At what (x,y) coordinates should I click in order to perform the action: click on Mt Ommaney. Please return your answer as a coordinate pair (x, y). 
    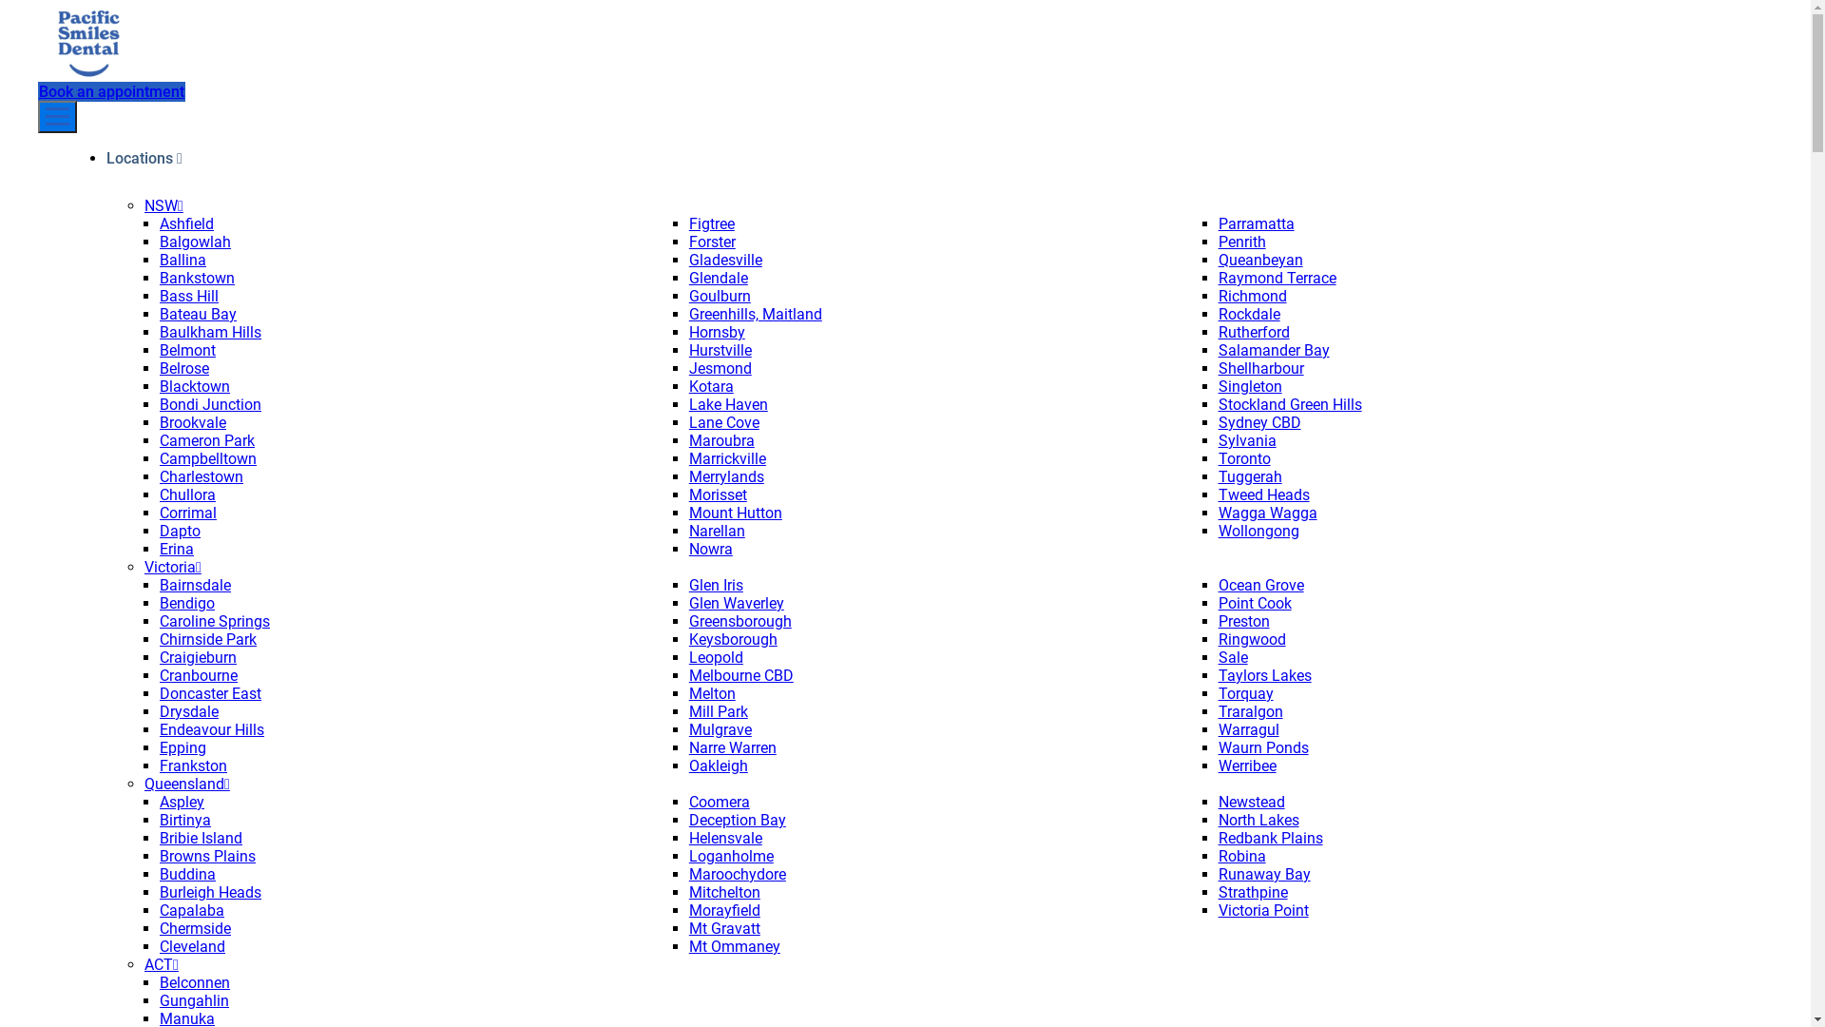
    Looking at the image, I should click on (735, 947).